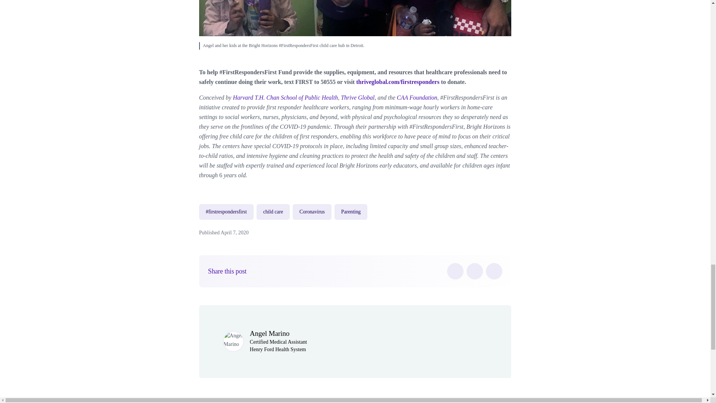  What do you see at coordinates (474, 271) in the screenshot?
I see `Twitter` at bounding box center [474, 271].